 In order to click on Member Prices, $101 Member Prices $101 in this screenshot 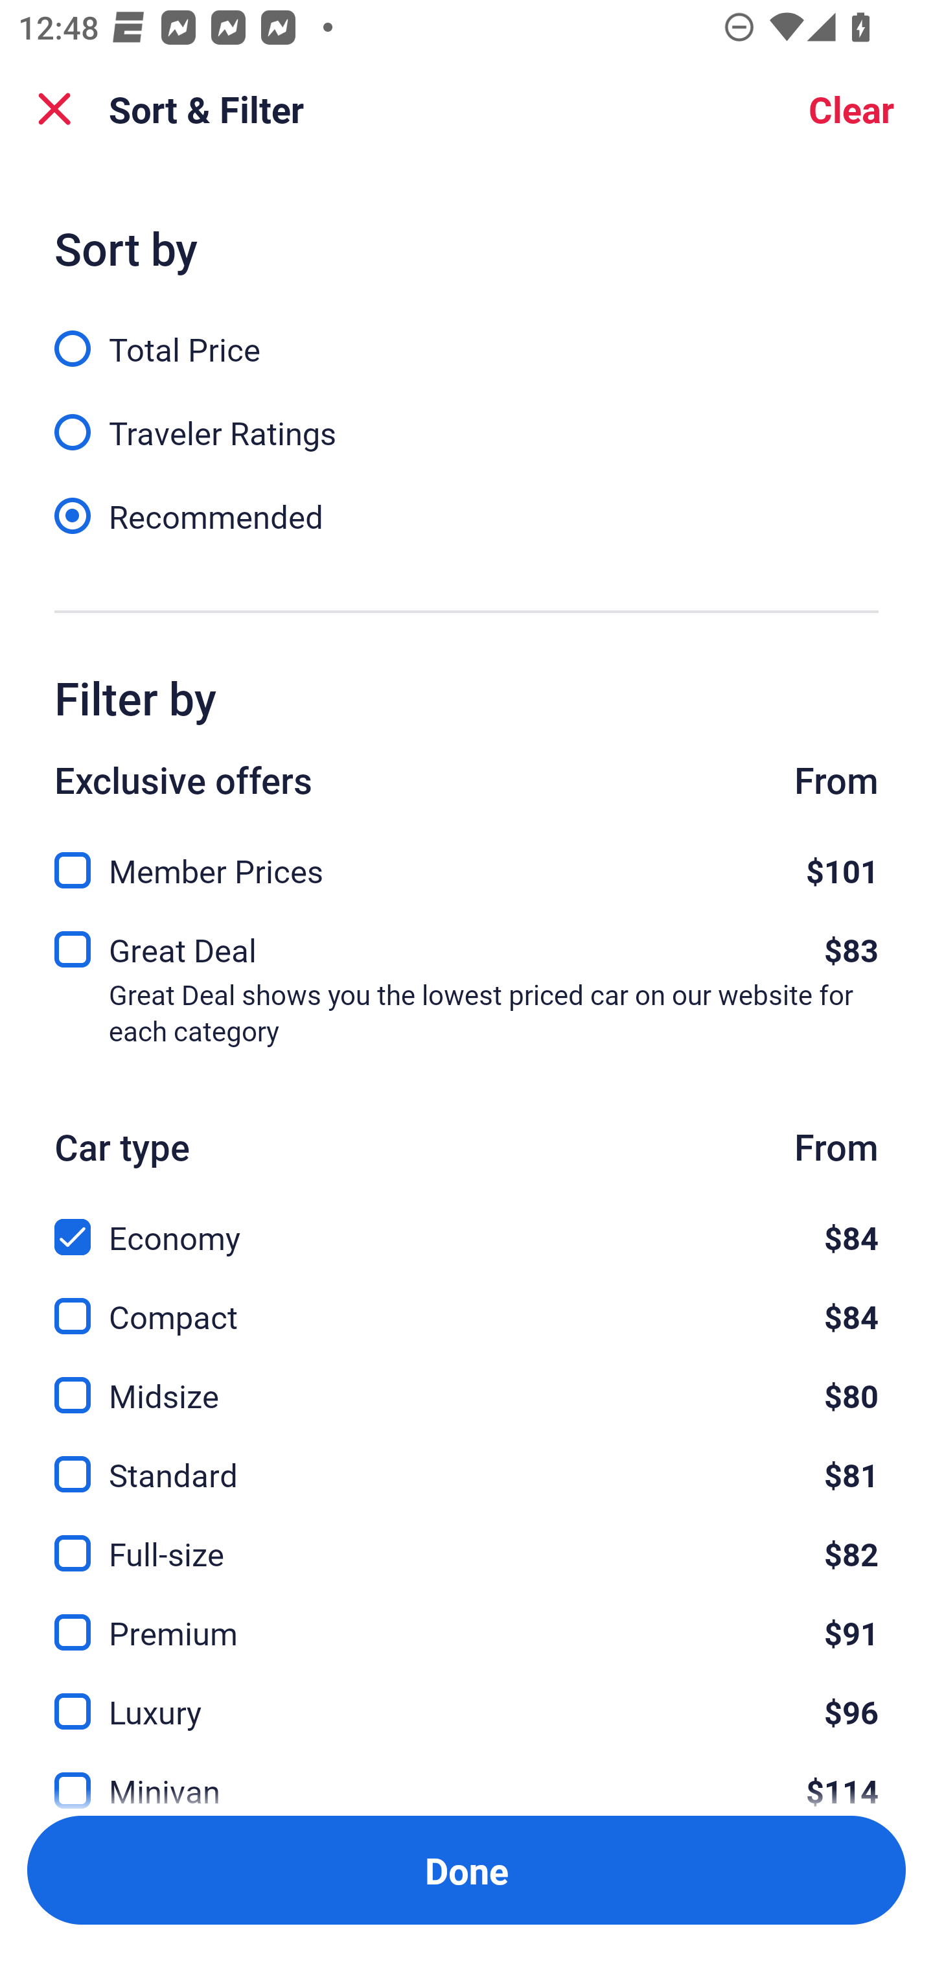, I will do `click(466, 863)`.